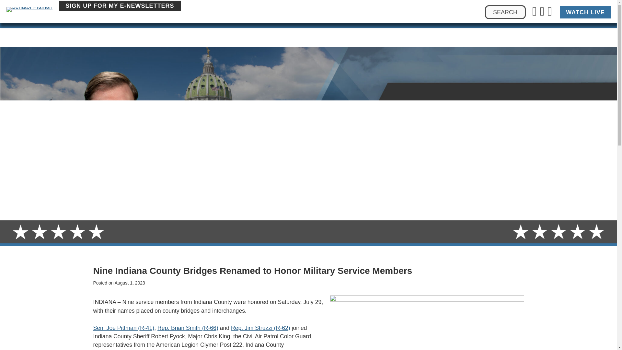 This screenshot has width=622, height=350. Describe the element at coordinates (212, 38) in the screenshot. I see `About` at that location.